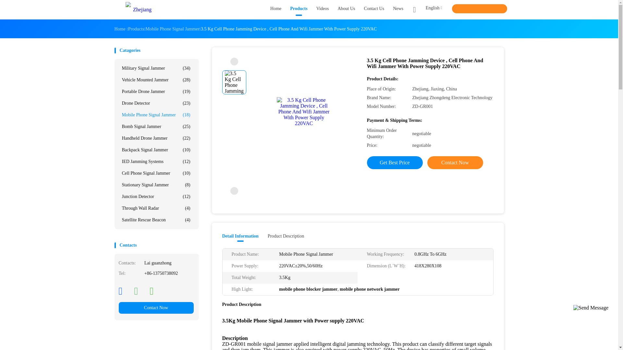  Describe the element at coordinates (299, 10) in the screenshot. I see `Products` at that location.